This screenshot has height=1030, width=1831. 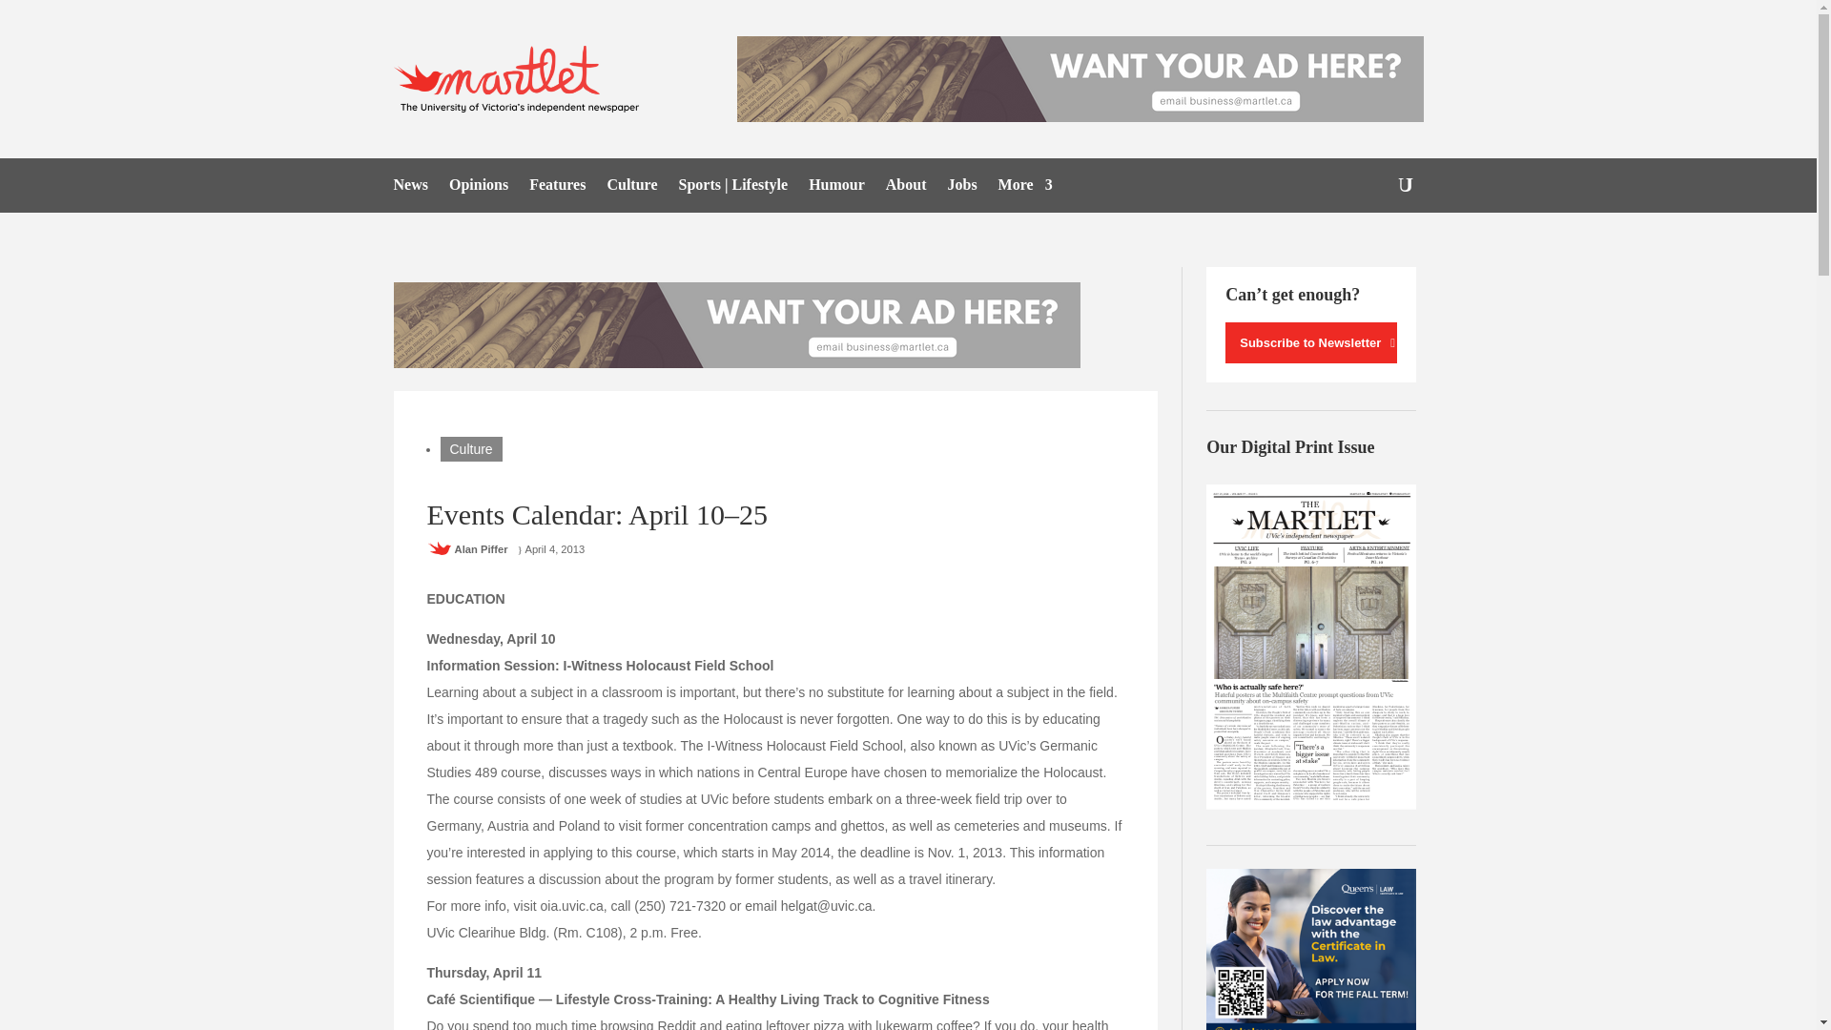 I want to click on About, so click(x=906, y=189).